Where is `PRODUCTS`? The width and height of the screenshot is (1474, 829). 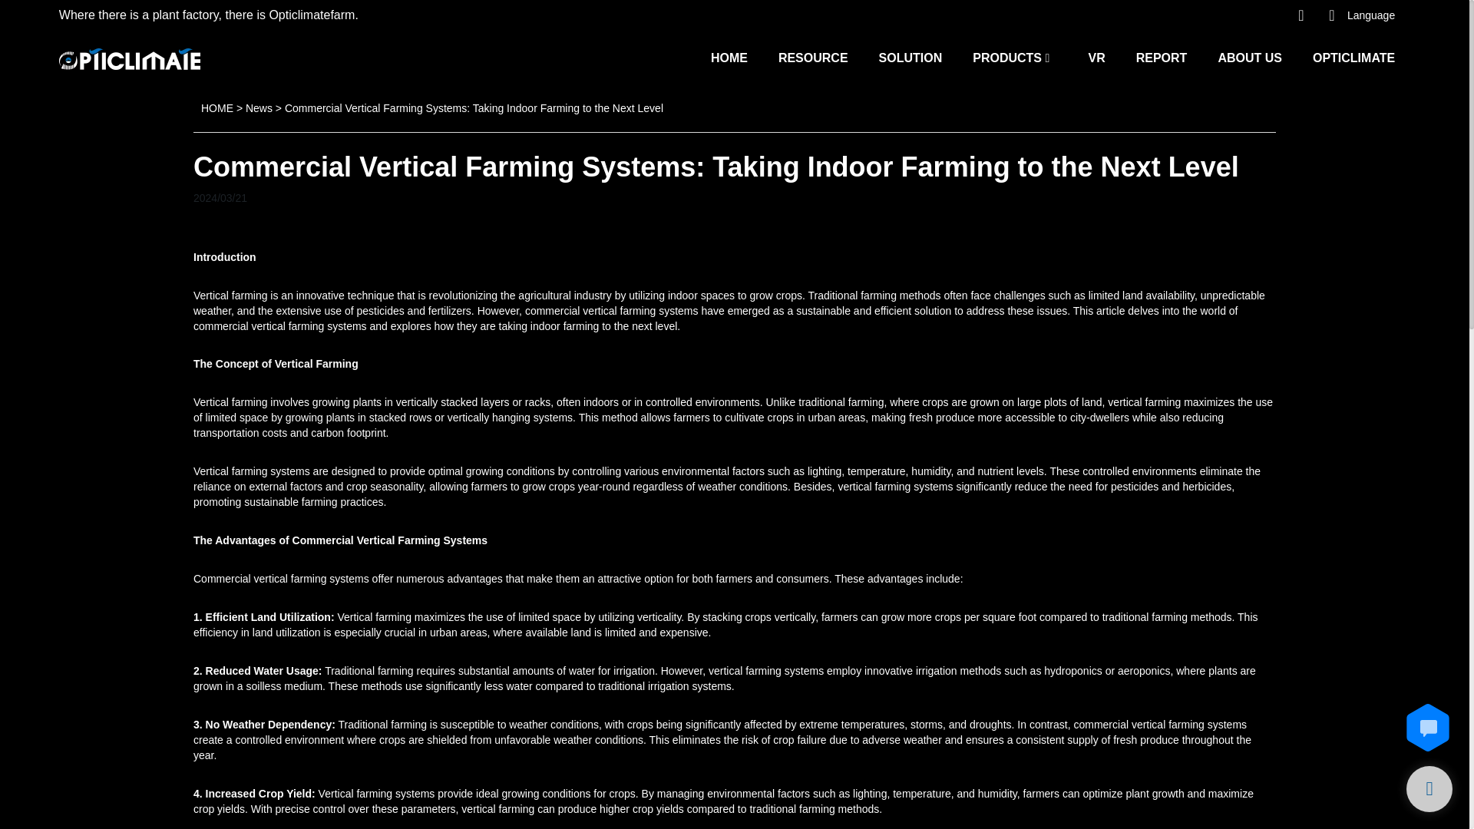
PRODUCTS is located at coordinates (1007, 57).